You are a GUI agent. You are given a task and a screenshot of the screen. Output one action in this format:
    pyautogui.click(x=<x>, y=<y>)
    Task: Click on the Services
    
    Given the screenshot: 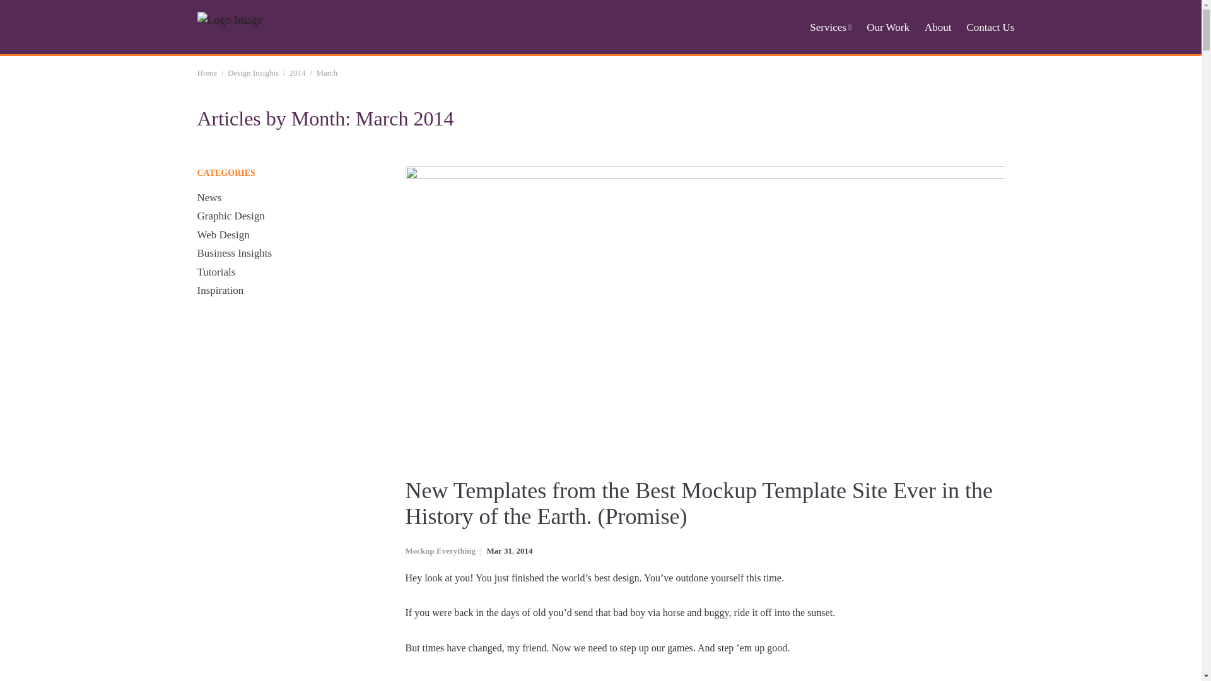 What is the action you would take?
    pyautogui.click(x=830, y=28)
    